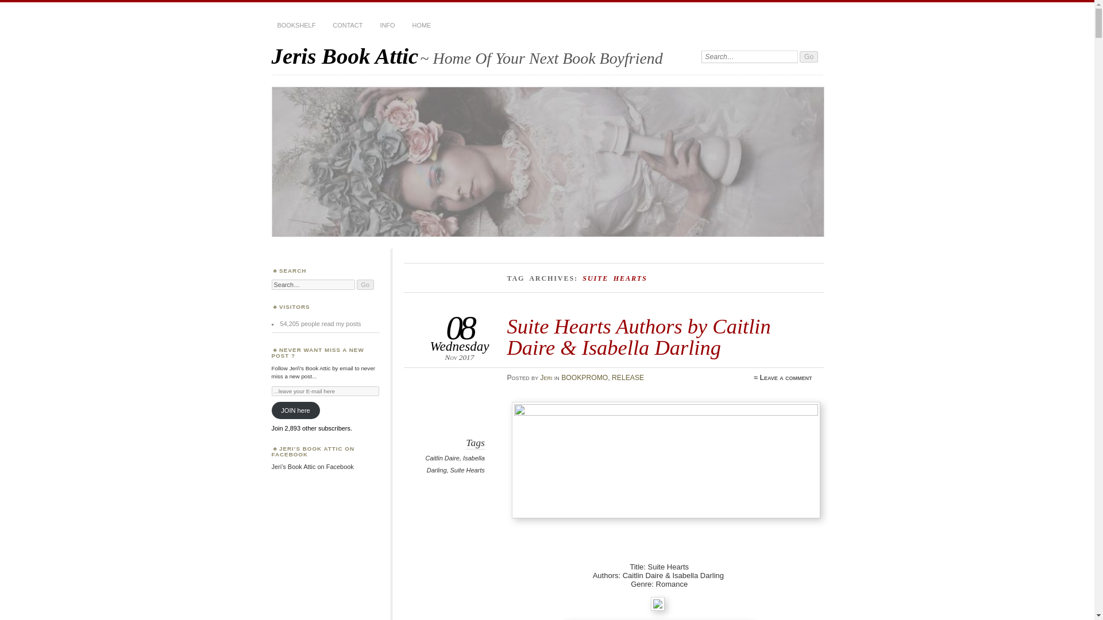 Image resolution: width=1103 pixels, height=620 pixels. Describe the element at coordinates (628, 378) in the screenshot. I see `RELEASE` at that location.